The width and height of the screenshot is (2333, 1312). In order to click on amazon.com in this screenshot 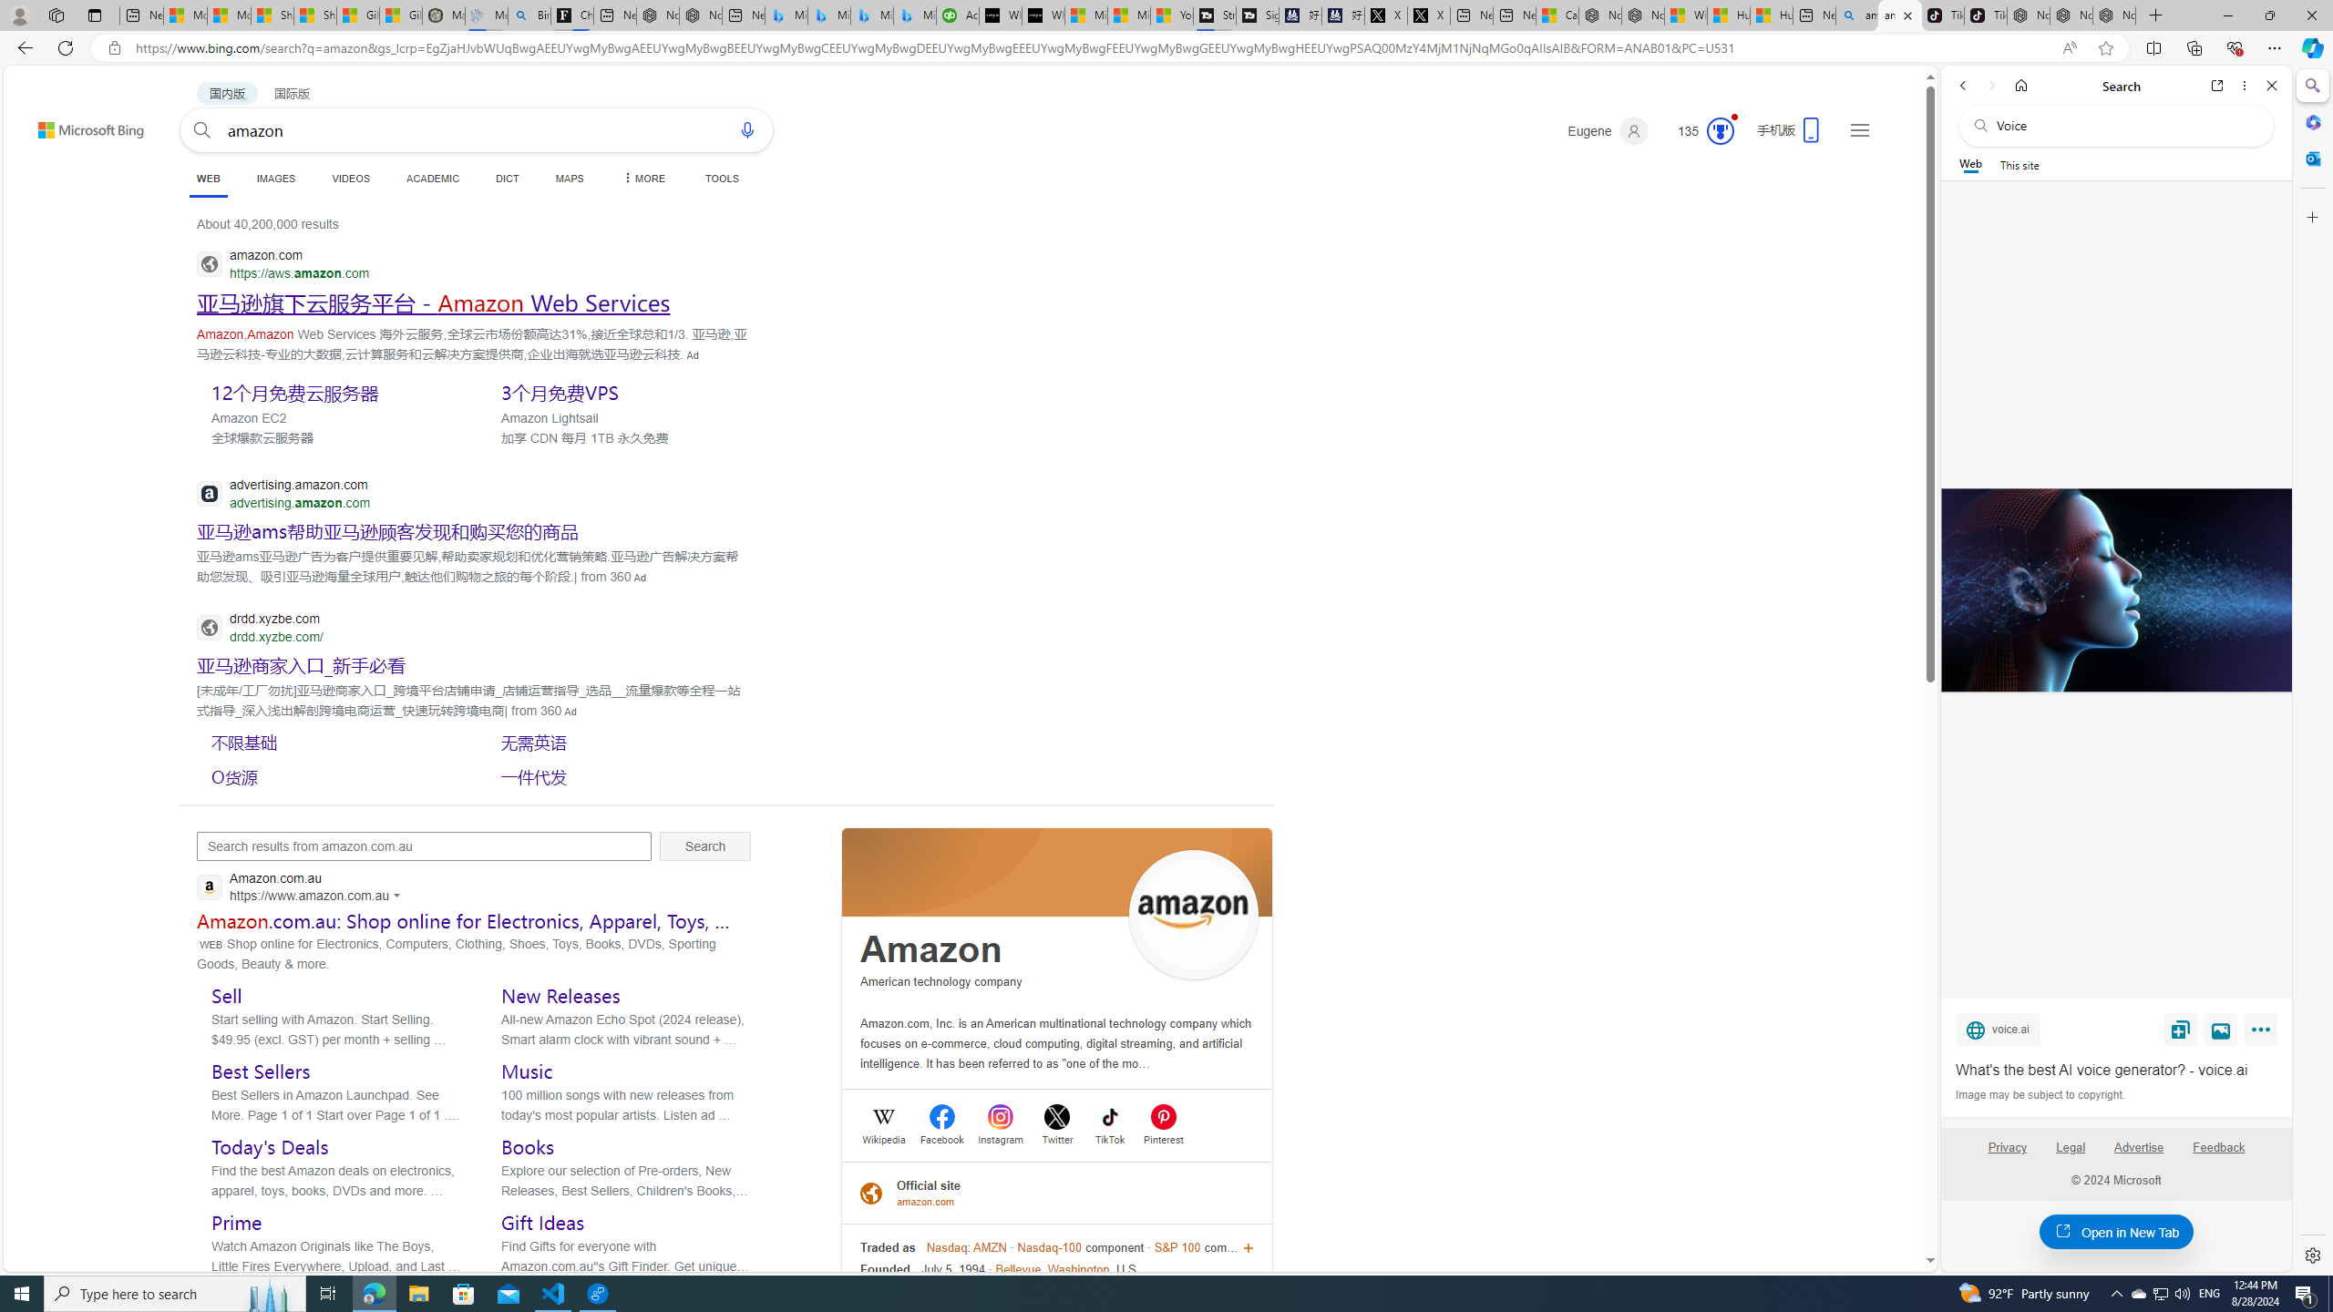, I will do `click(928, 1202)`.